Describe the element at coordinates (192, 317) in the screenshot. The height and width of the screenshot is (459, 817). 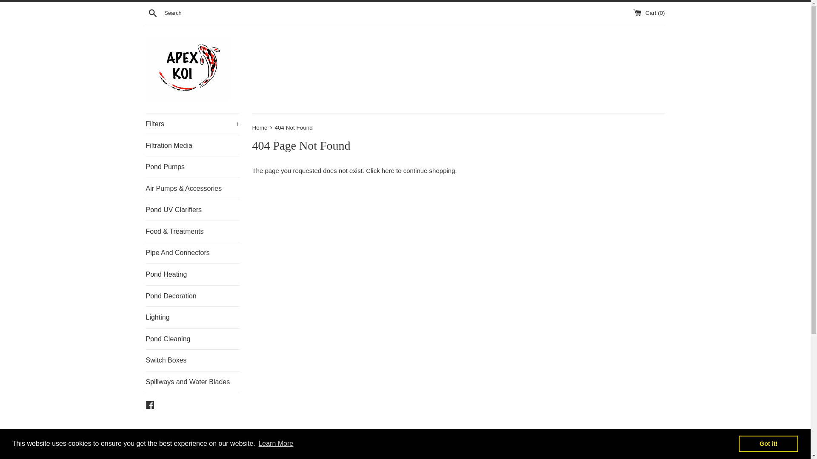
I see `Lighting` at that location.